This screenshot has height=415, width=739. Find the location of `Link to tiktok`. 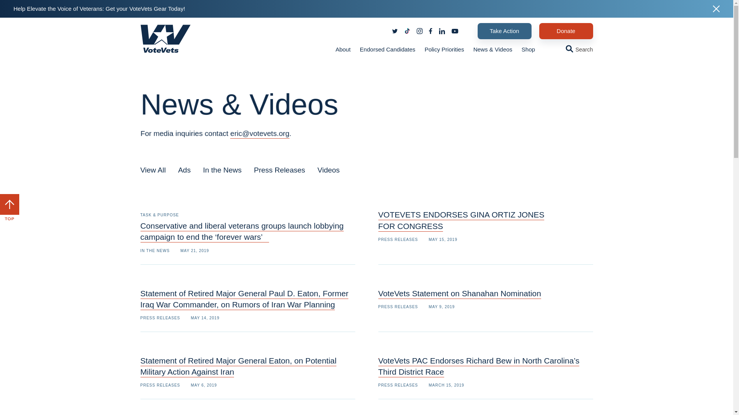

Link to tiktok is located at coordinates (343, 49).